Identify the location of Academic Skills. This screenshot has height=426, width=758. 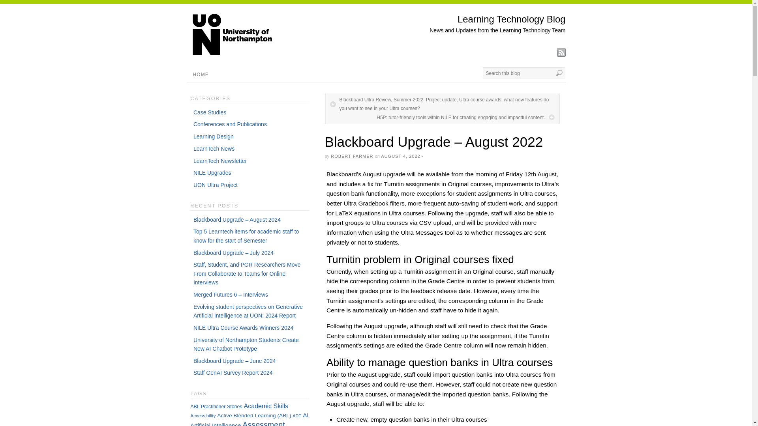
(265, 405).